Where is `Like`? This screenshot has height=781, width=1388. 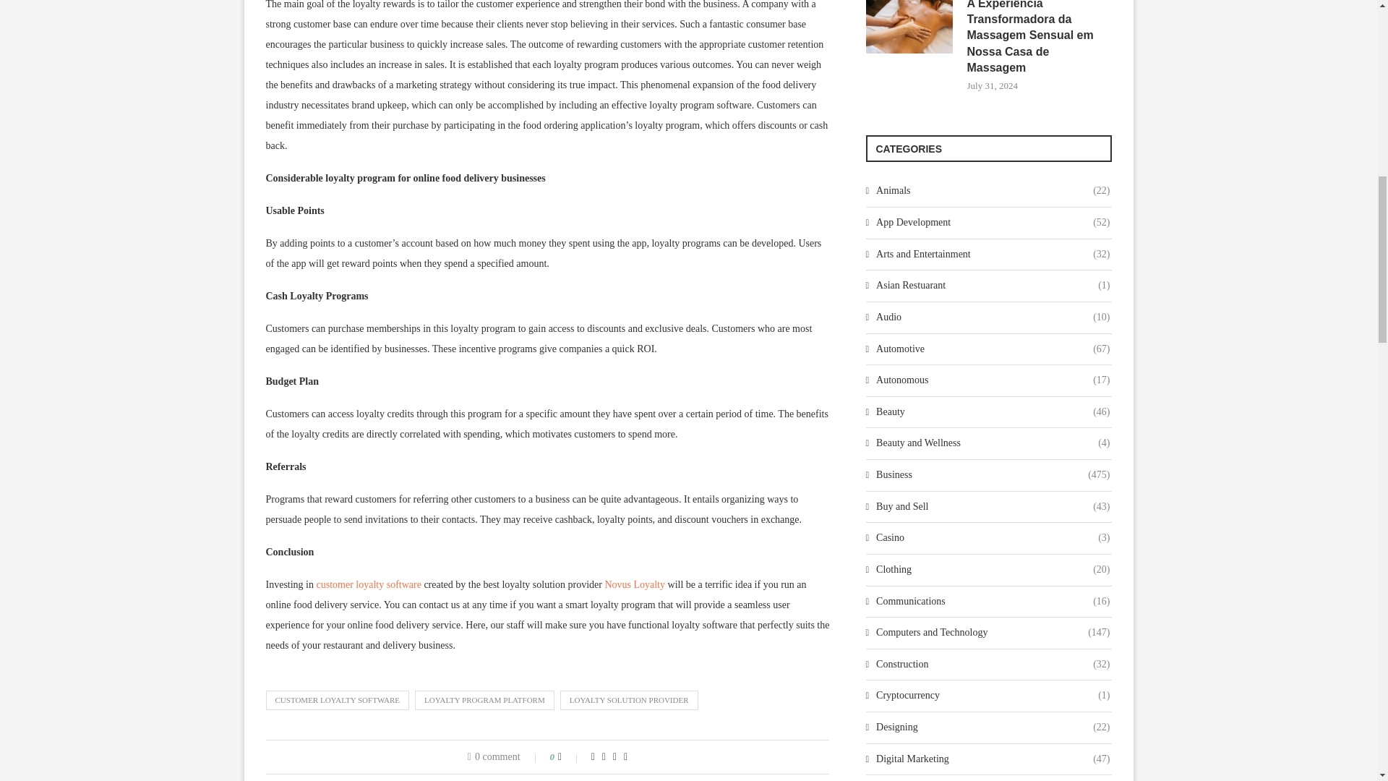
Like is located at coordinates (570, 756).